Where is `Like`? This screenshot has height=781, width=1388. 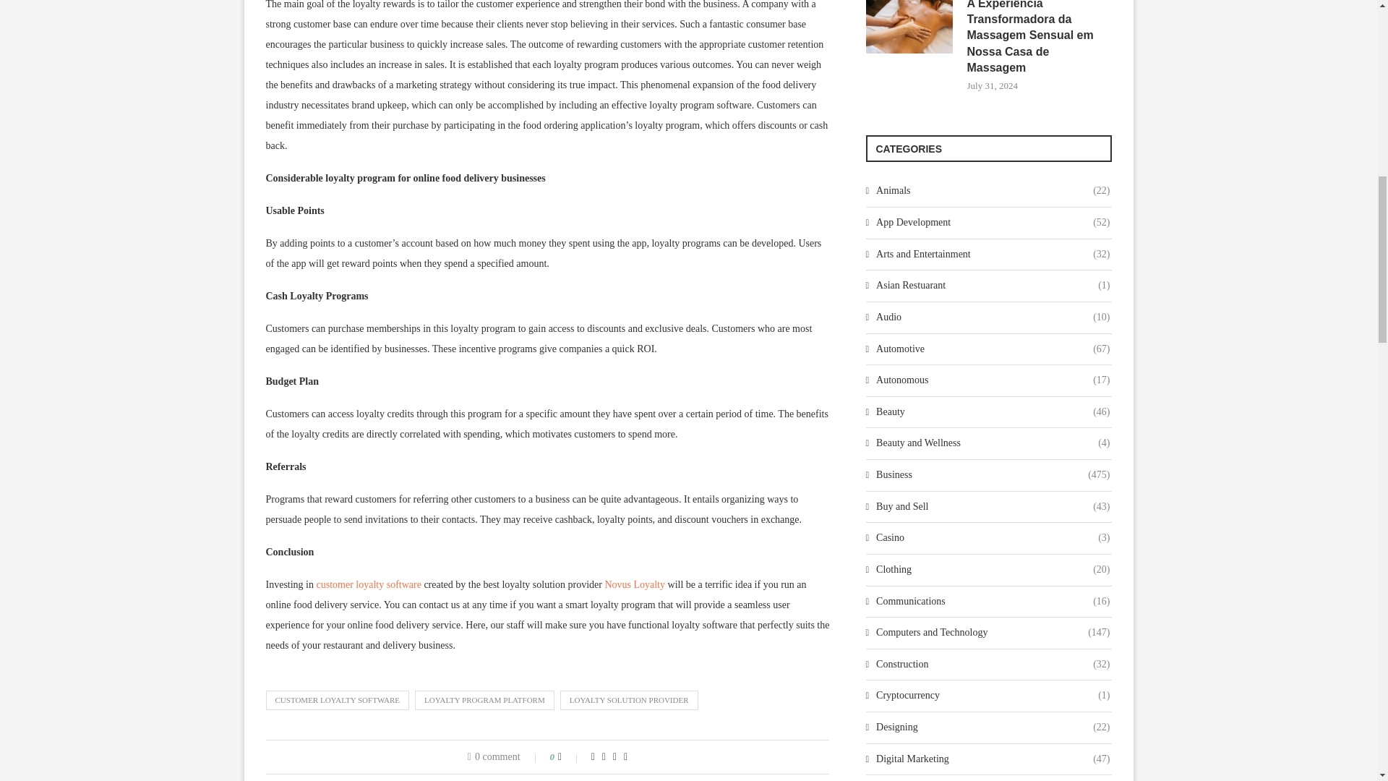
Like is located at coordinates (570, 756).